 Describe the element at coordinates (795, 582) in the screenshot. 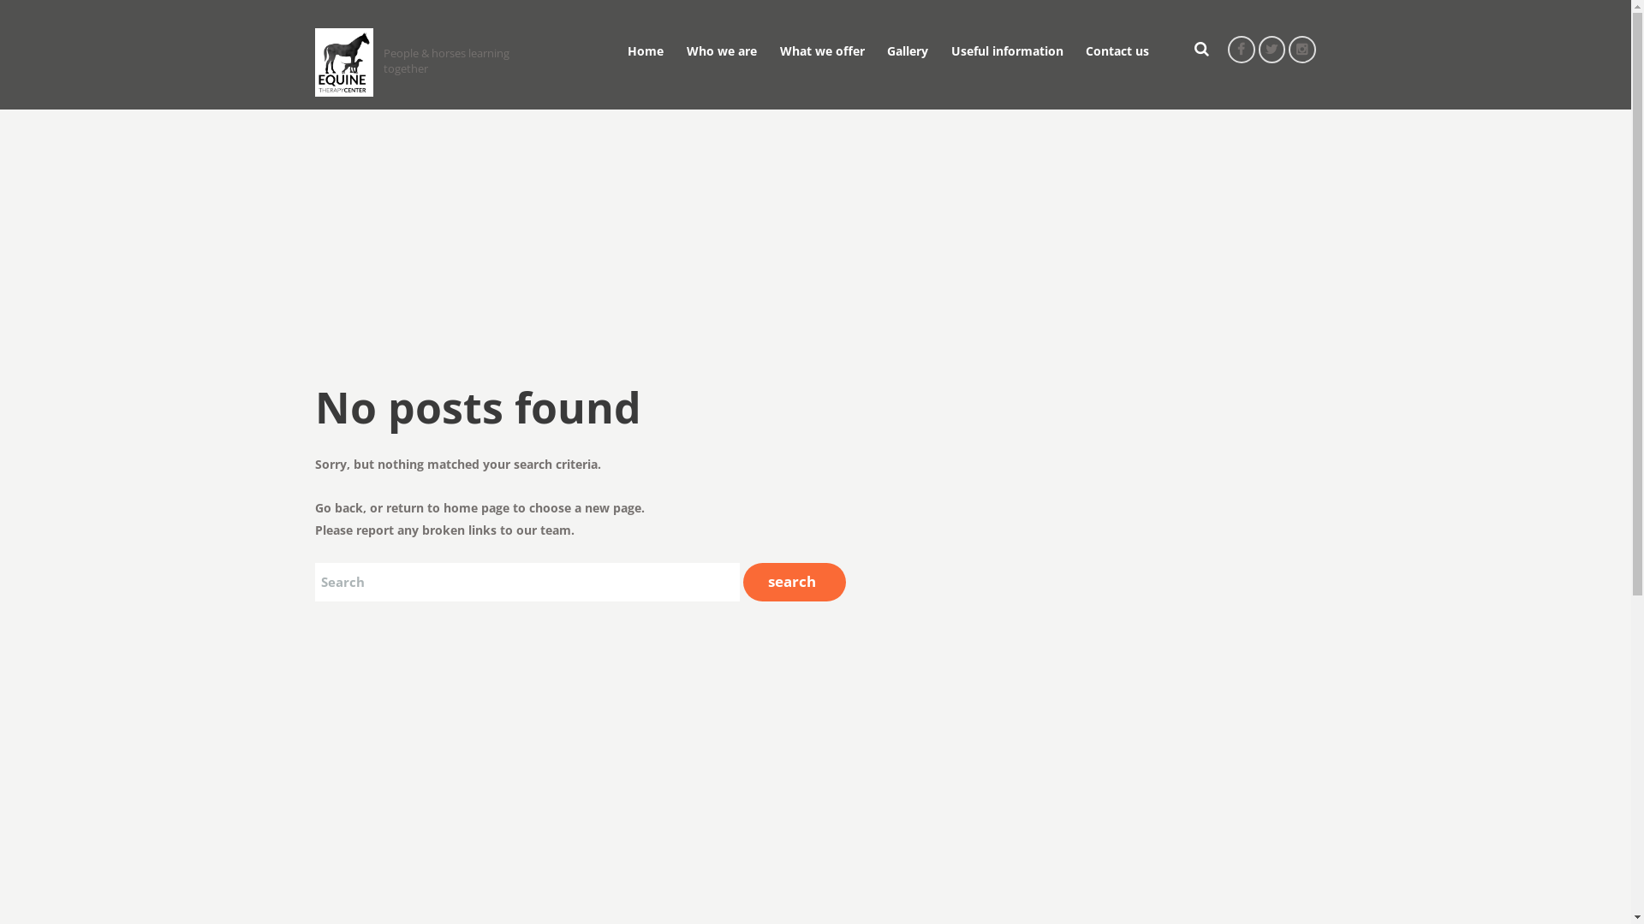

I see `Start search` at that location.